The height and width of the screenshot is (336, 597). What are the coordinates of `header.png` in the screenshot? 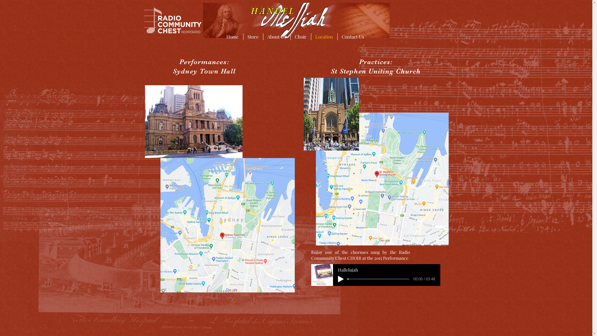 It's located at (296, 21).